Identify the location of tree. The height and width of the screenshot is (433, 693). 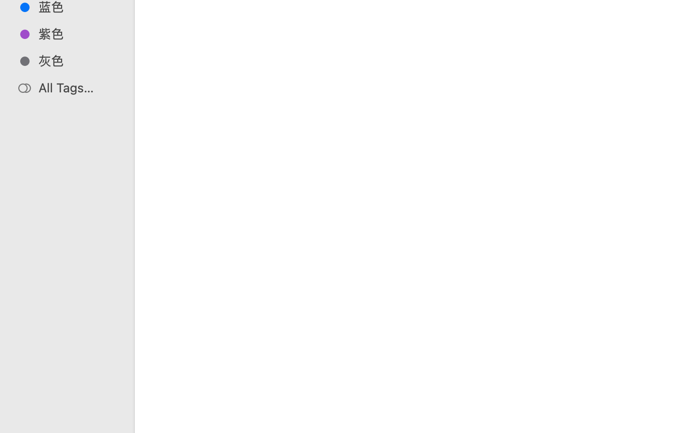
(437, 393).